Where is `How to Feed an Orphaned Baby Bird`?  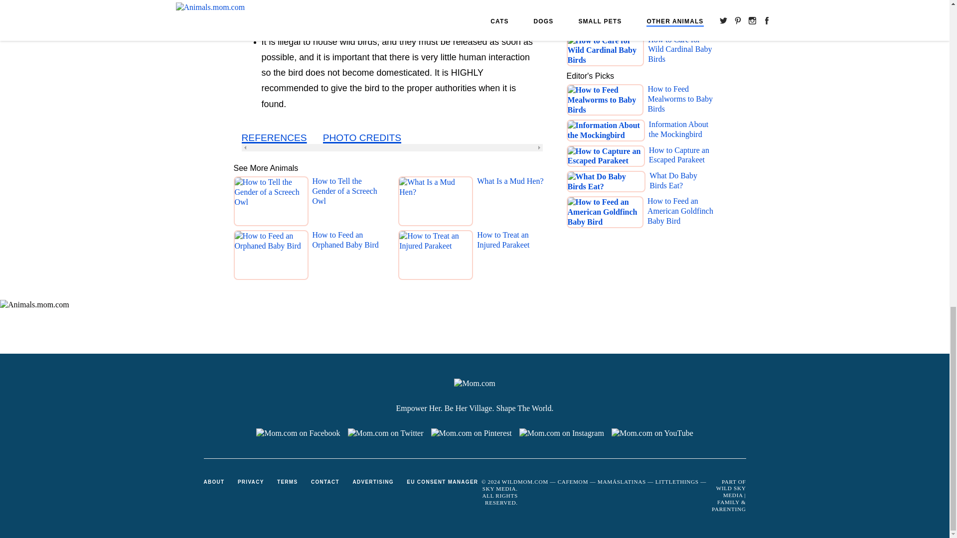
How to Feed an Orphaned Baby Bird is located at coordinates (348, 257).